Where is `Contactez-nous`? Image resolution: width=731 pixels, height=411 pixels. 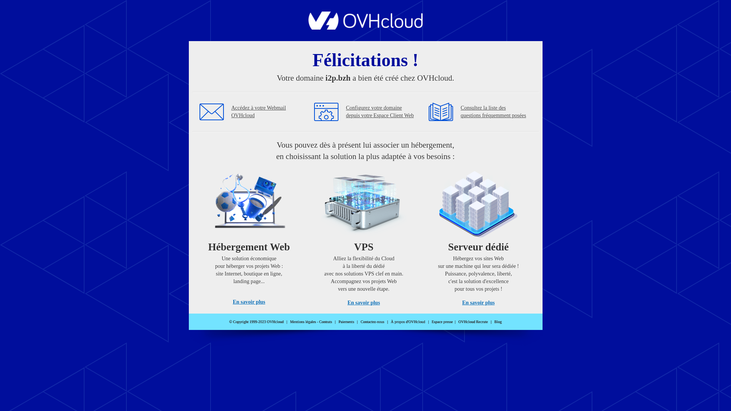 Contactez-nous is located at coordinates (372, 322).